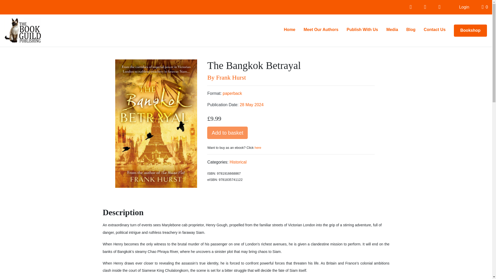 Image resolution: width=496 pixels, height=279 pixels. What do you see at coordinates (291, 78) in the screenshot?
I see `By Frank Hurst` at bounding box center [291, 78].